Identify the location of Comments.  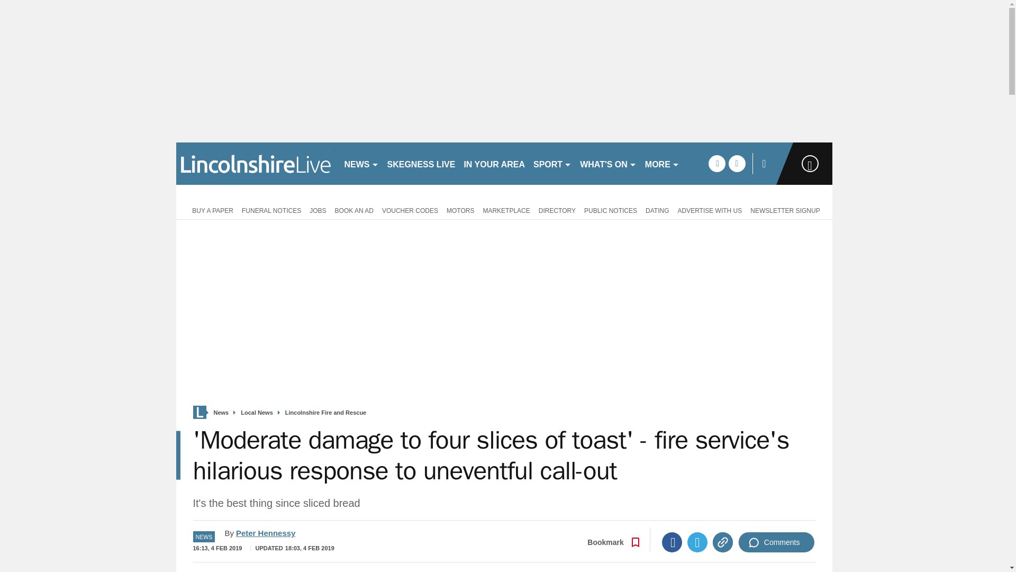
(776, 542).